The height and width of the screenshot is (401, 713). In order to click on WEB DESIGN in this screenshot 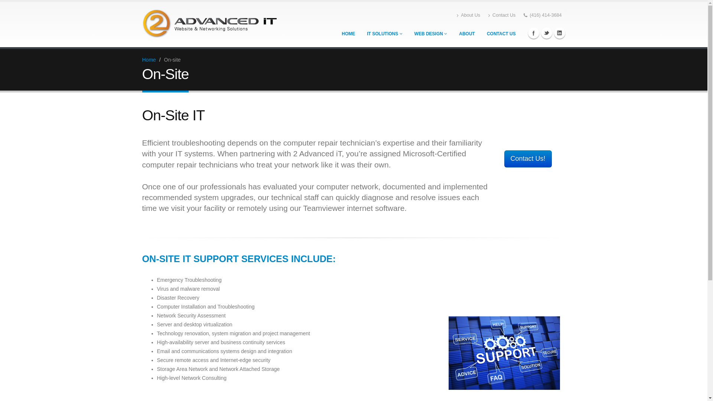, I will do `click(431, 34)`.